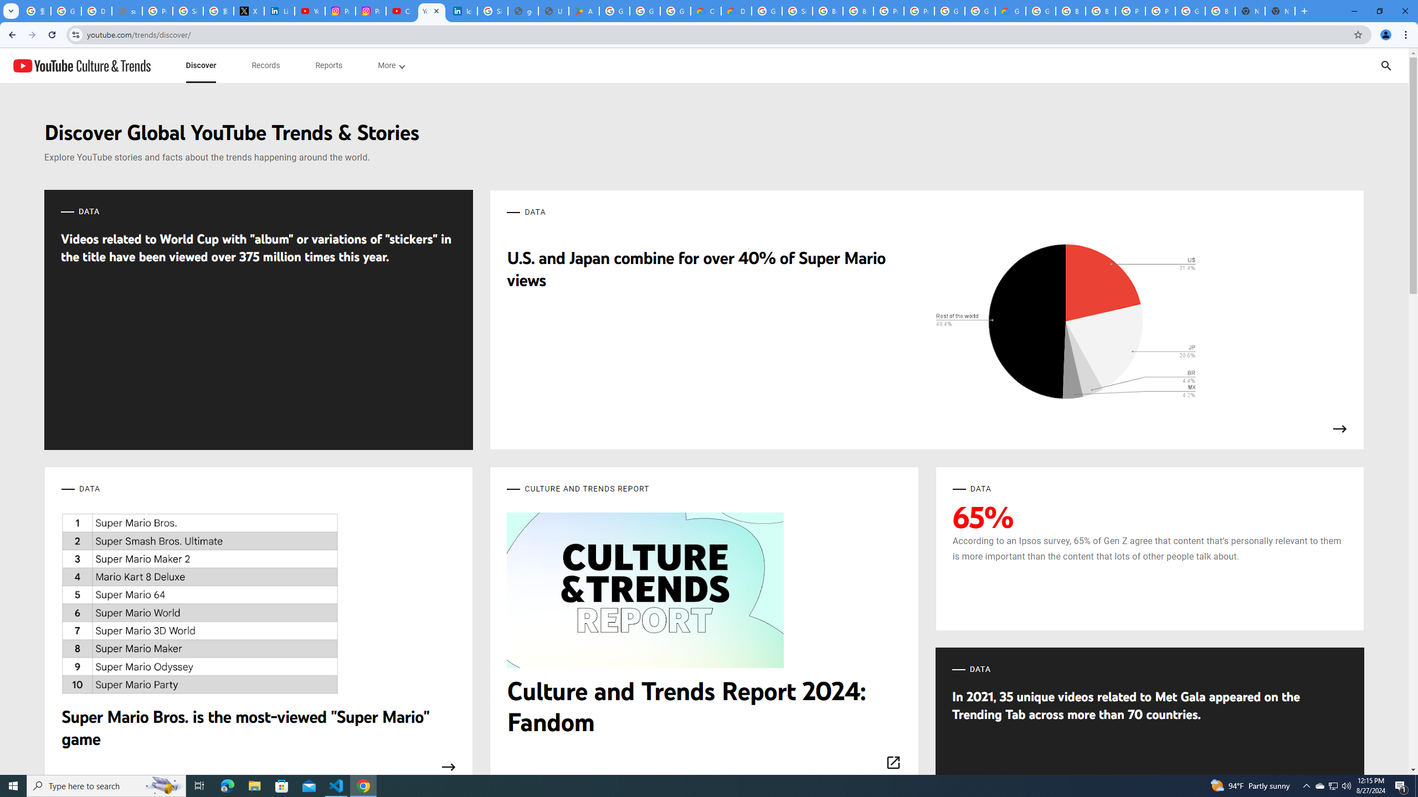 This screenshot has height=797, width=1418. I want to click on JUMP TO CONTENT, so click(115, 65).